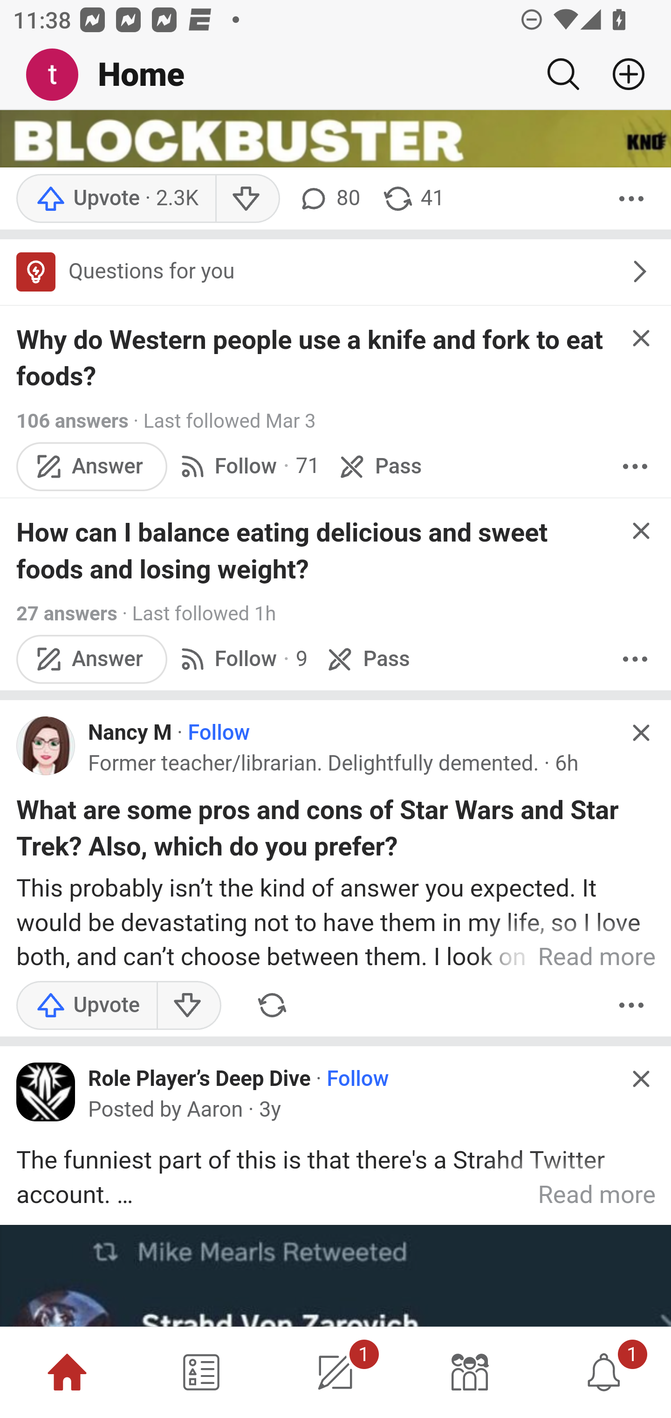  Describe the element at coordinates (87, 1005) in the screenshot. I see `Upvote` at that location.